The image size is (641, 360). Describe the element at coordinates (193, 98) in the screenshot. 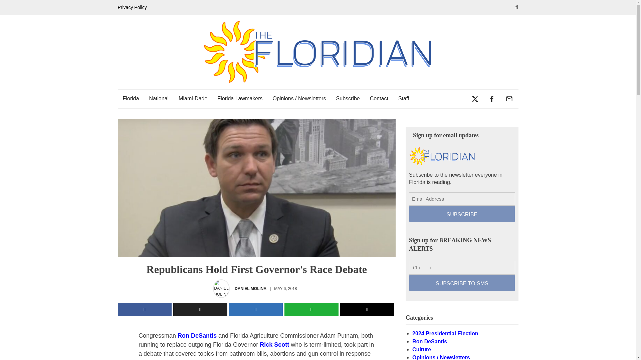

I see `Miami-Dade` at that location.